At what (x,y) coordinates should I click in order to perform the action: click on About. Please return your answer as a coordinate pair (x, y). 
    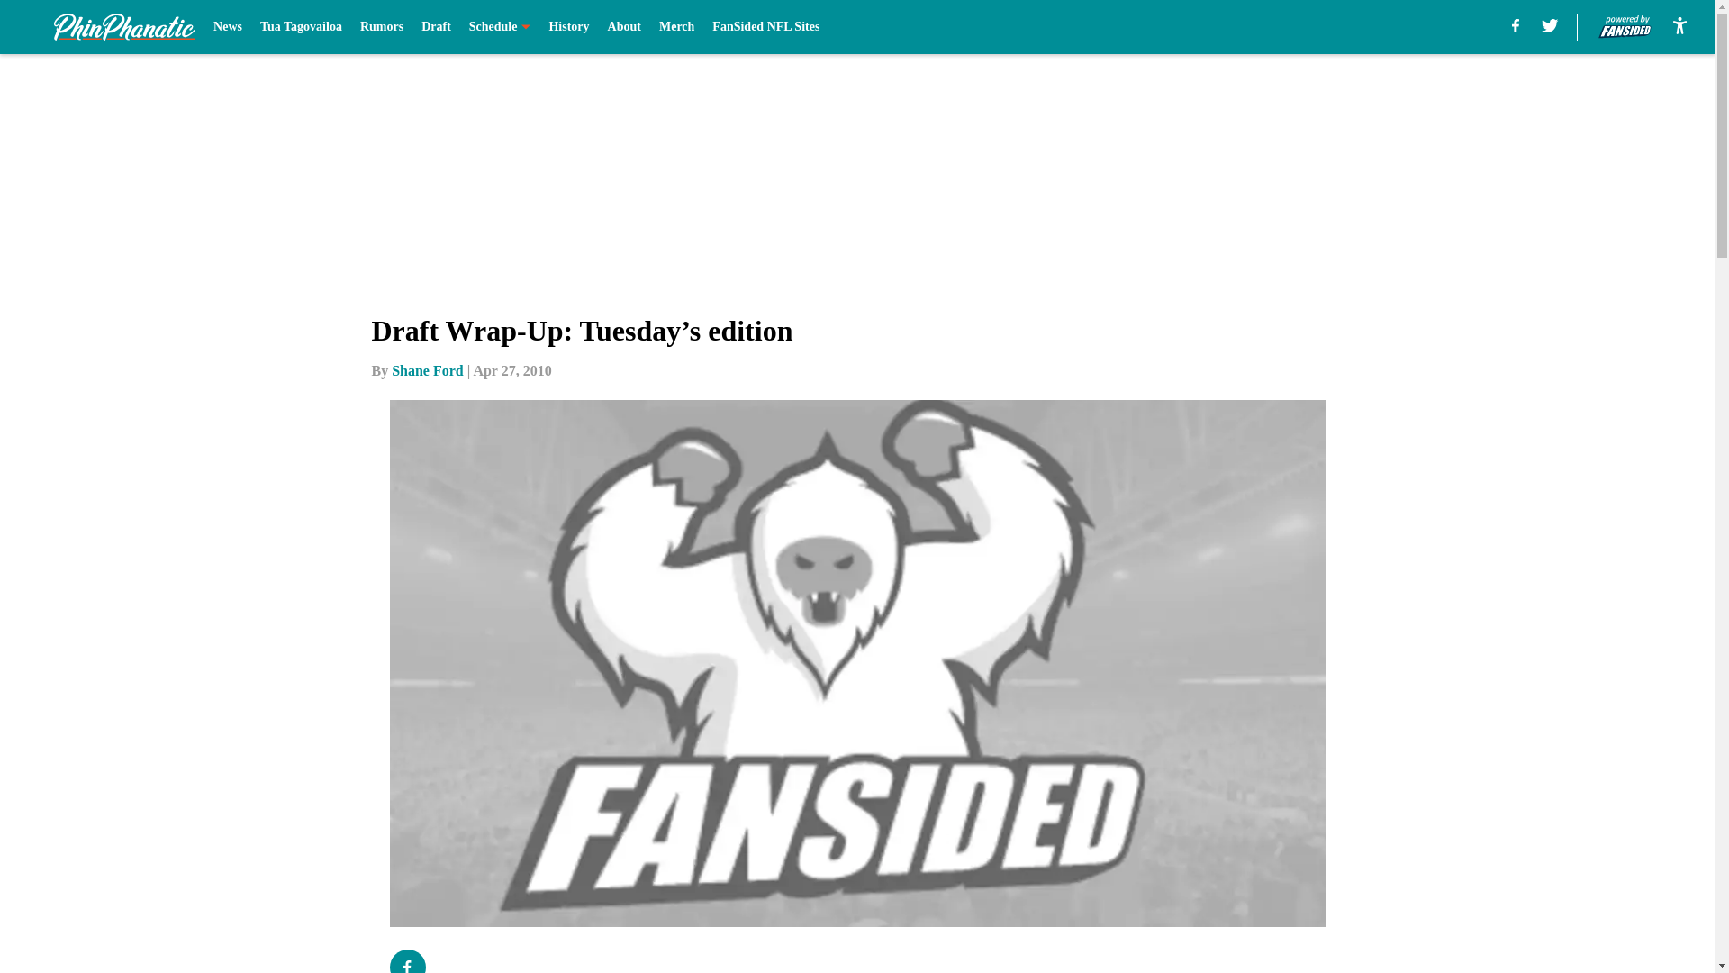
    Looking at the image, I should click on (625, 27).